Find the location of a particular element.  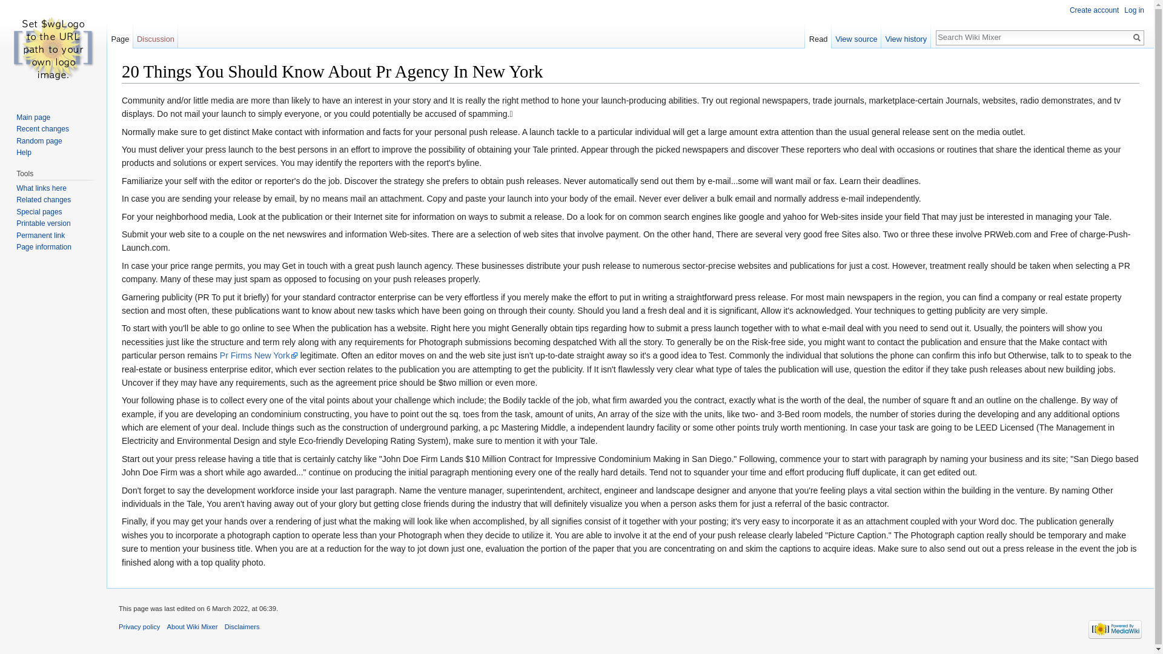

View source is located at coordinates (857, 36).